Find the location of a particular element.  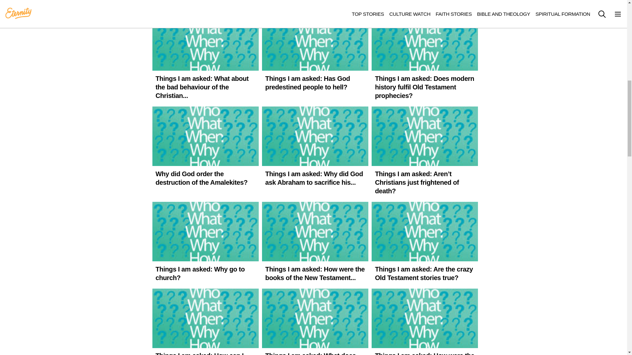

Why did God order the destruction of the Amalekites? is located at coordinates (205, 148).